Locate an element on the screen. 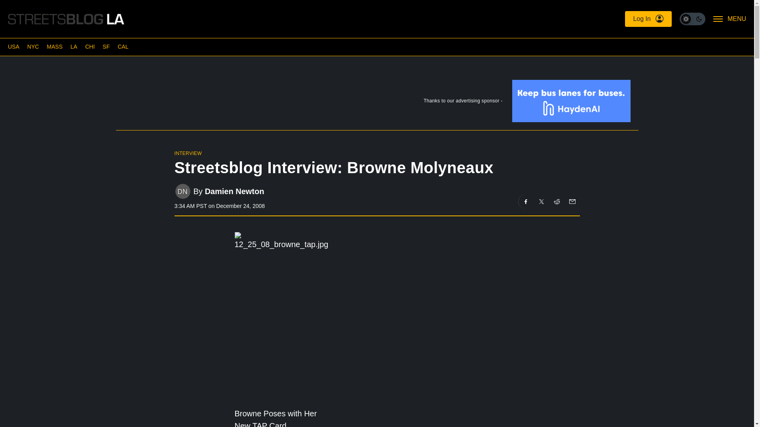  CAL is located at coordinates (123, 47).